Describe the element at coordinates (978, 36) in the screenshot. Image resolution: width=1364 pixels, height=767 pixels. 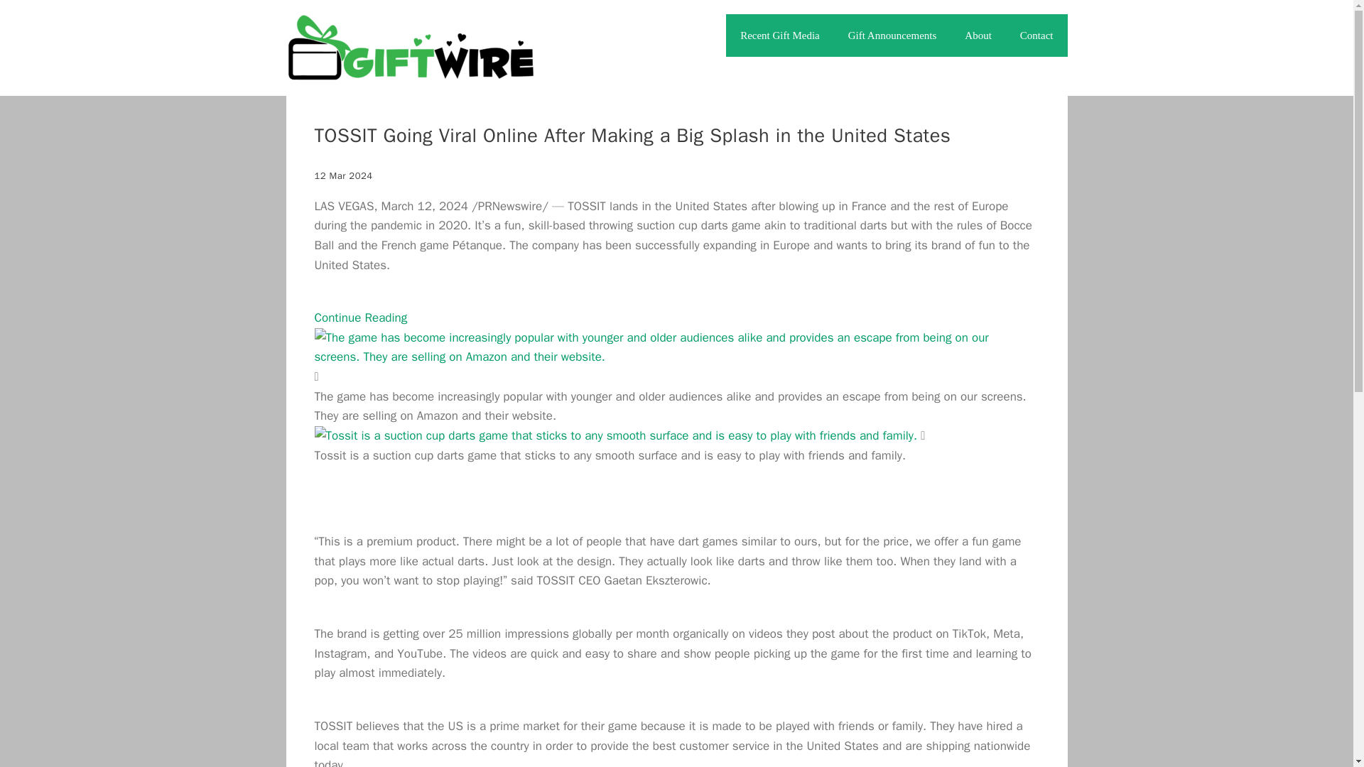
I see `About` at that location.